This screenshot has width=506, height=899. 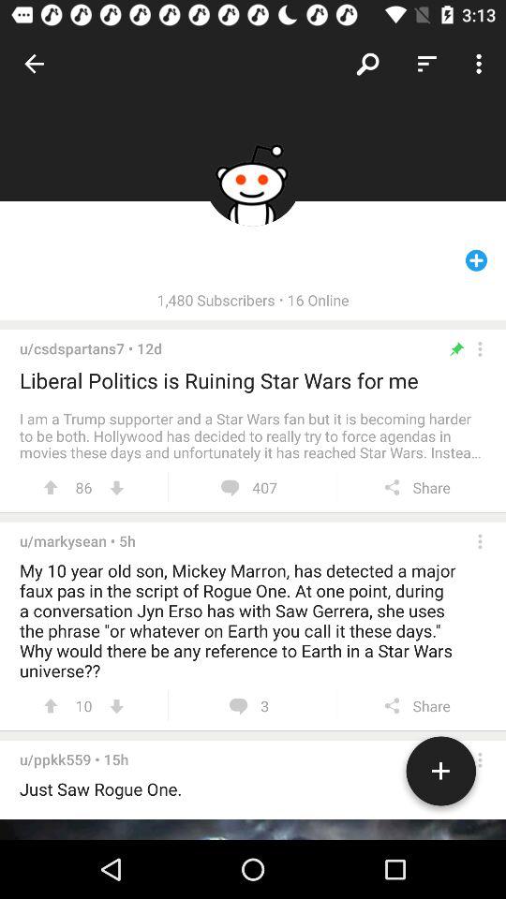 I want to click on add a comment, so click(x=440, y=774).